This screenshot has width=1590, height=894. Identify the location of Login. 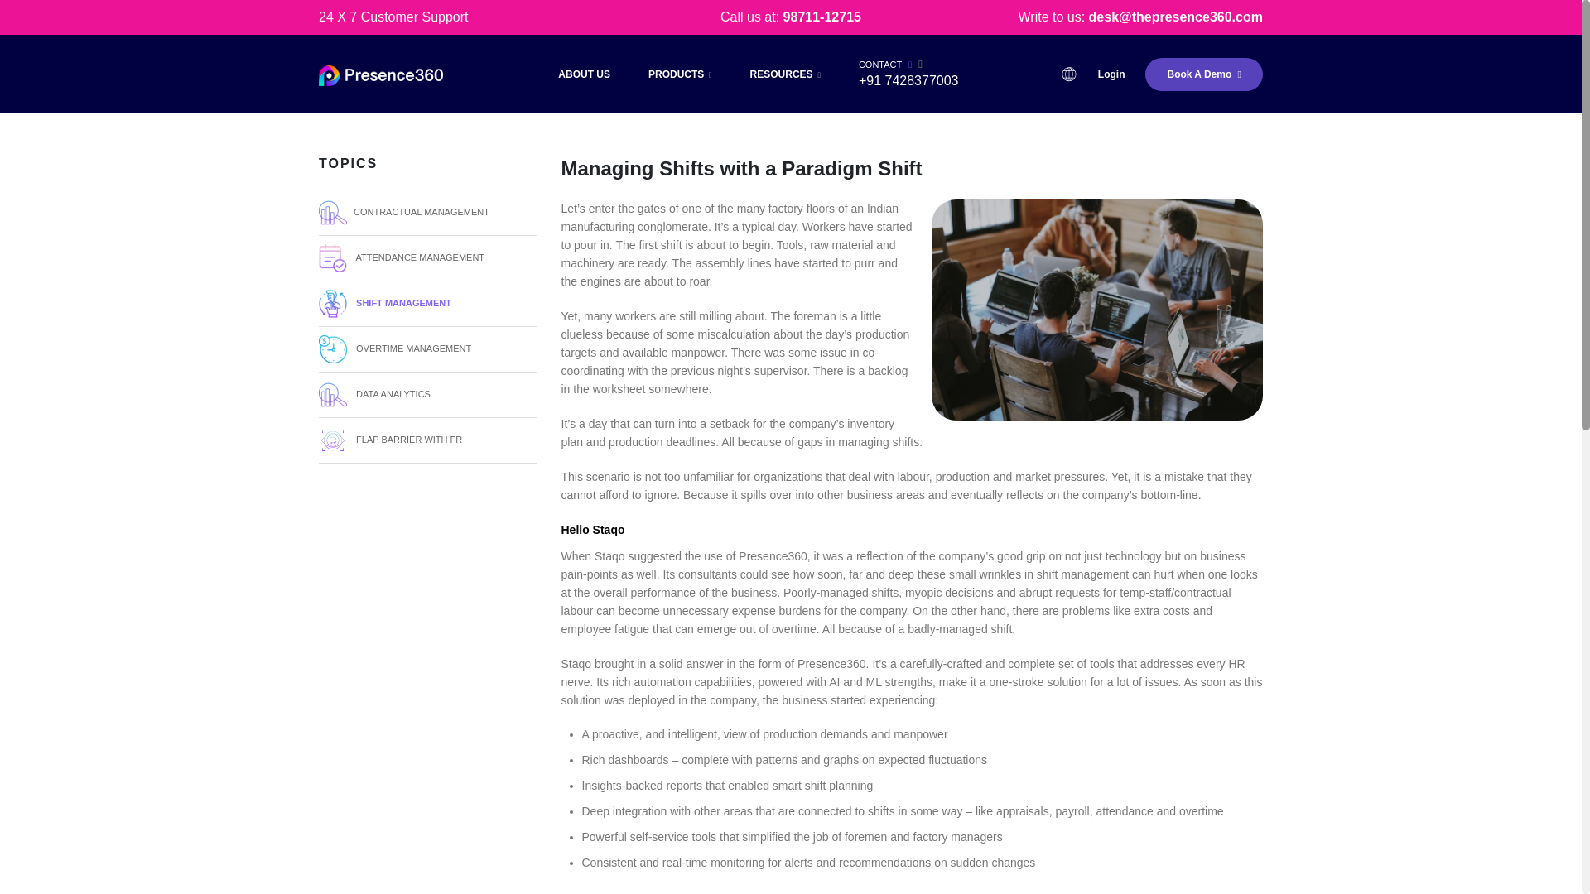
(1111, 74).